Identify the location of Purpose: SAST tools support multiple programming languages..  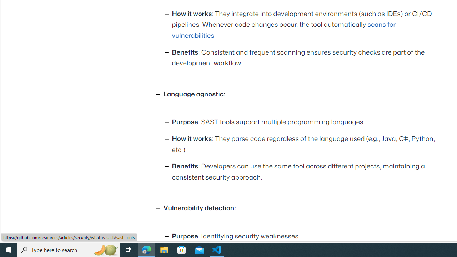
(306, 123).